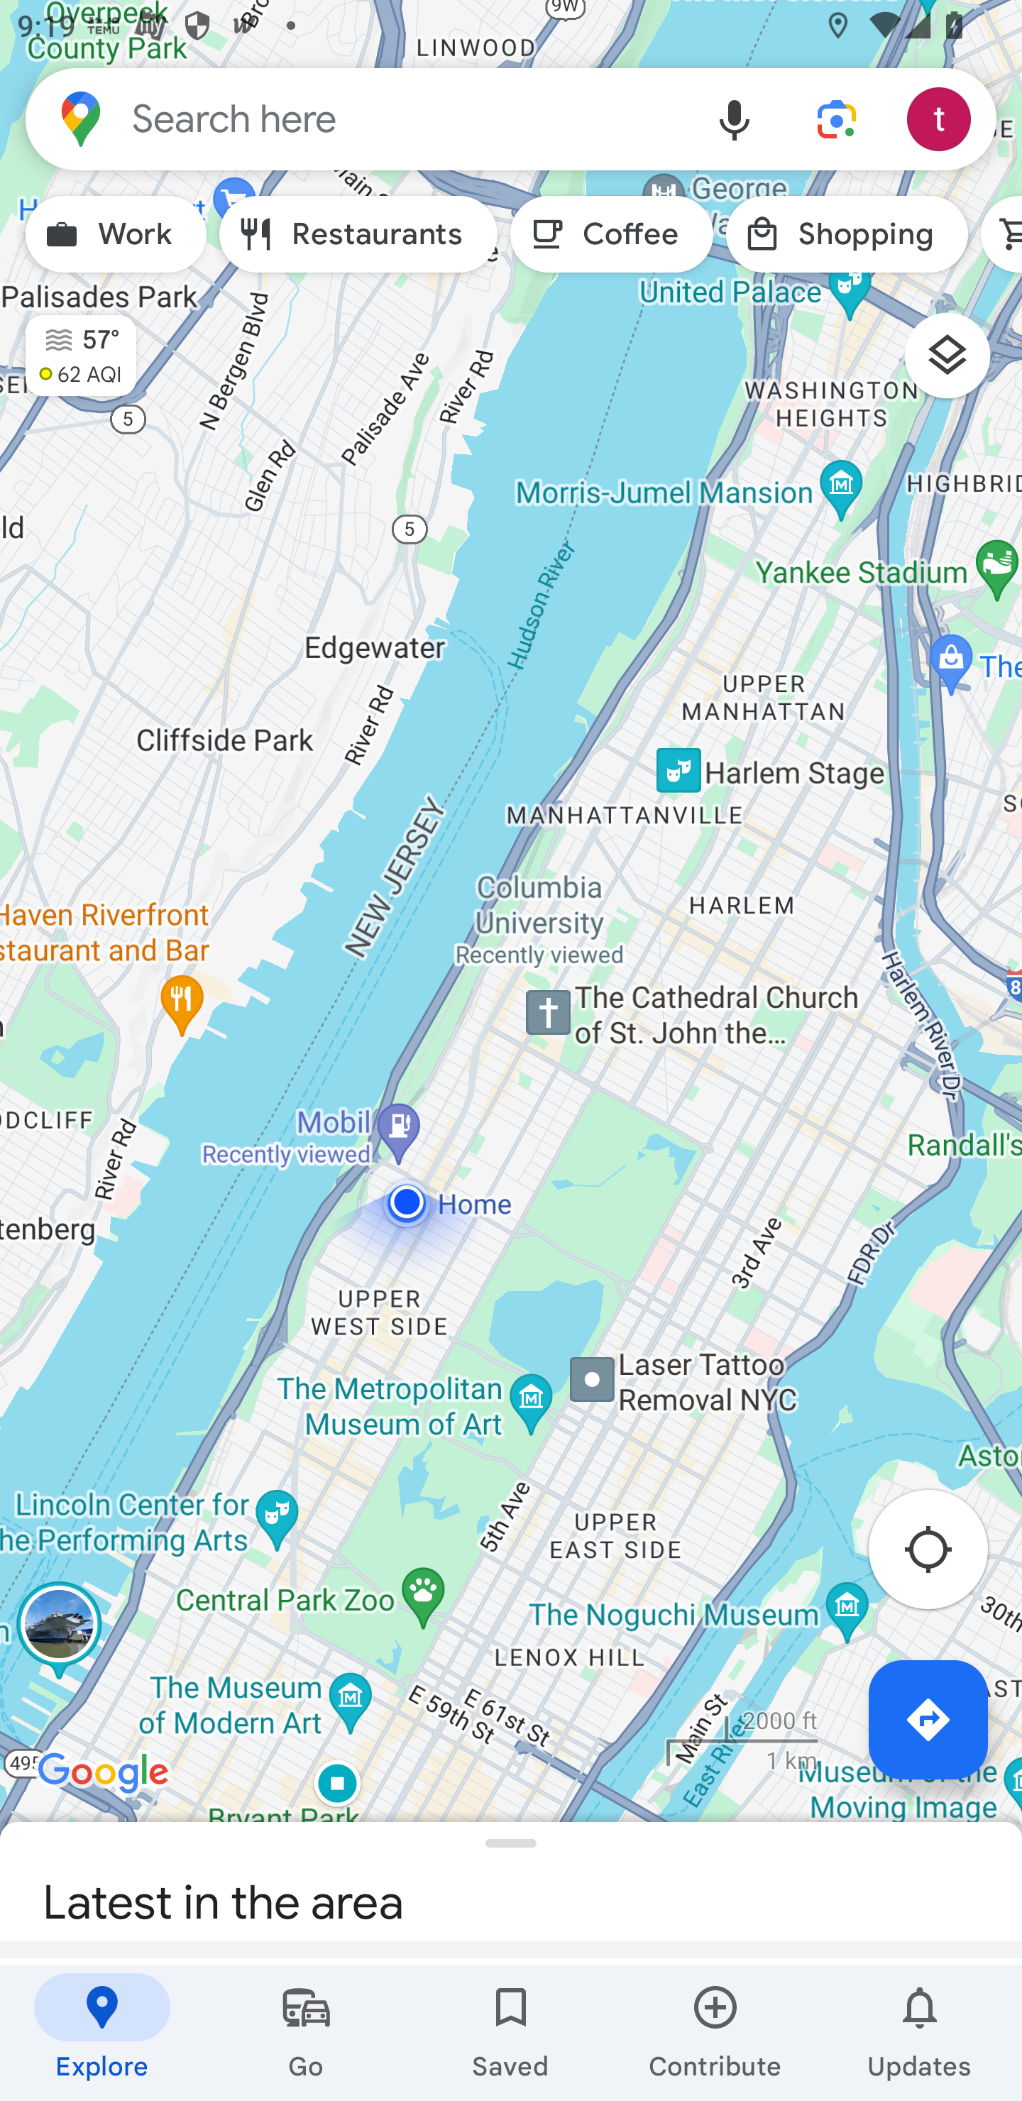 The width and height of the screenshot is (1022, 2101). Describe the element at coordinates (68, 345) in the screenshot. I see `Mist, 57°, Moderate, 62 AQI 57° 62 AQI` at that location.